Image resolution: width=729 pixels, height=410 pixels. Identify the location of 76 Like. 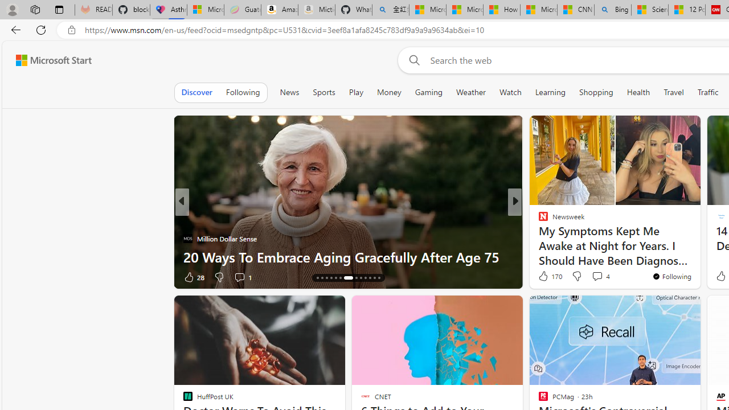
(544, 277).